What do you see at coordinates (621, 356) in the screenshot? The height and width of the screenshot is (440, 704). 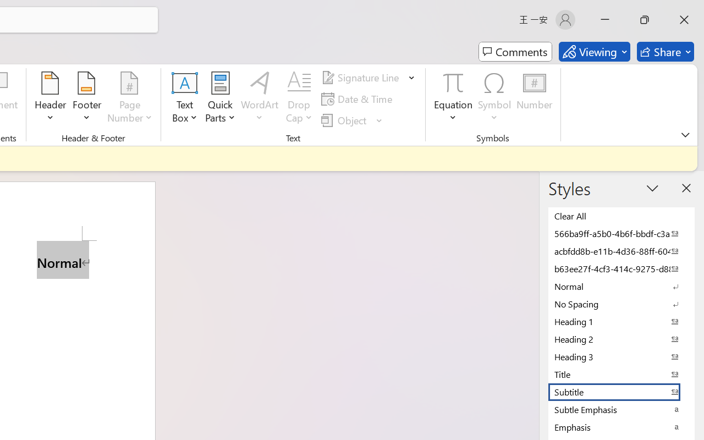 I see `Heading 3` at bounding box center [621, 356].